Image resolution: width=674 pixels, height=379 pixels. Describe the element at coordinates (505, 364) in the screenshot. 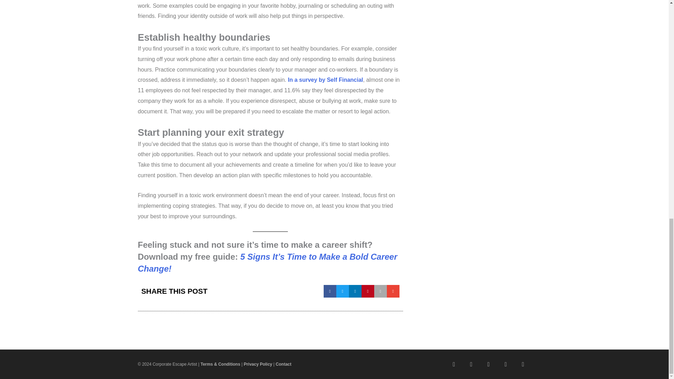

I see `Instagram` at that location.